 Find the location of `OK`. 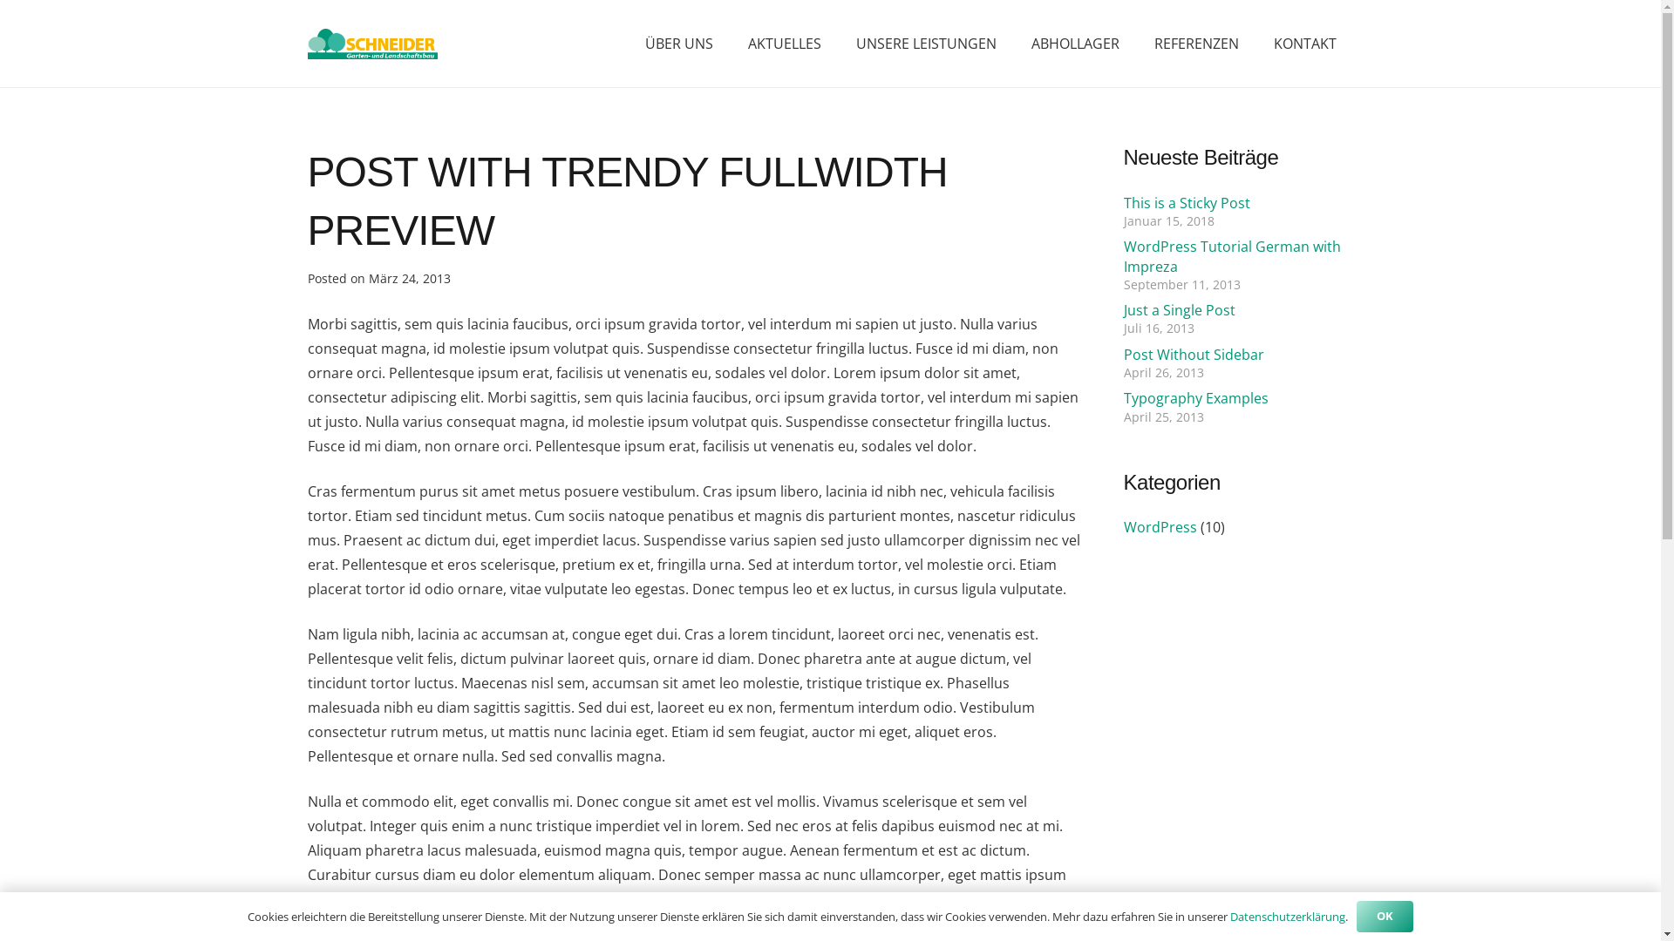

OK is located at coordinates (1385, 917).